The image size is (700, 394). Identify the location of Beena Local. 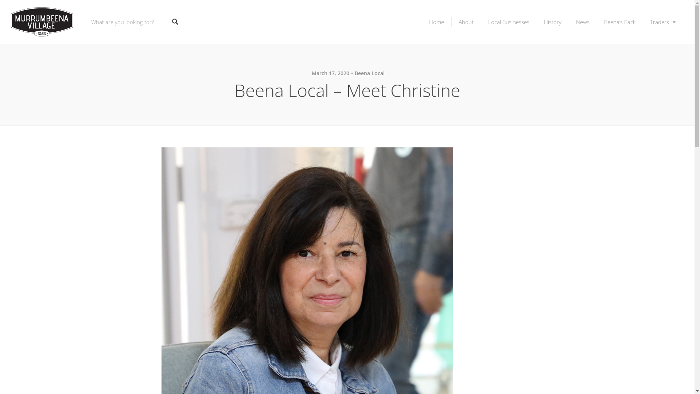
(368, 73).